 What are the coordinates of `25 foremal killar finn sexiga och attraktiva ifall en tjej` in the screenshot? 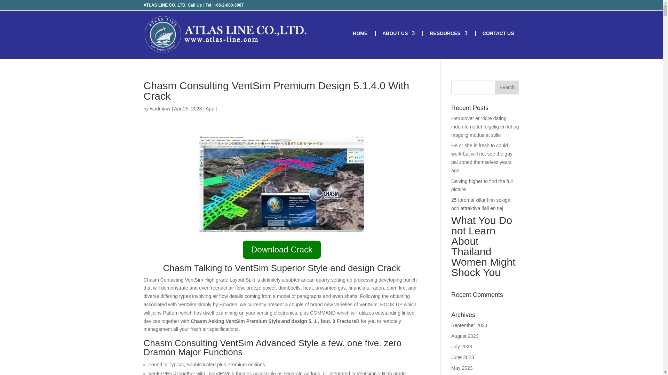 It's located at (481, 204).